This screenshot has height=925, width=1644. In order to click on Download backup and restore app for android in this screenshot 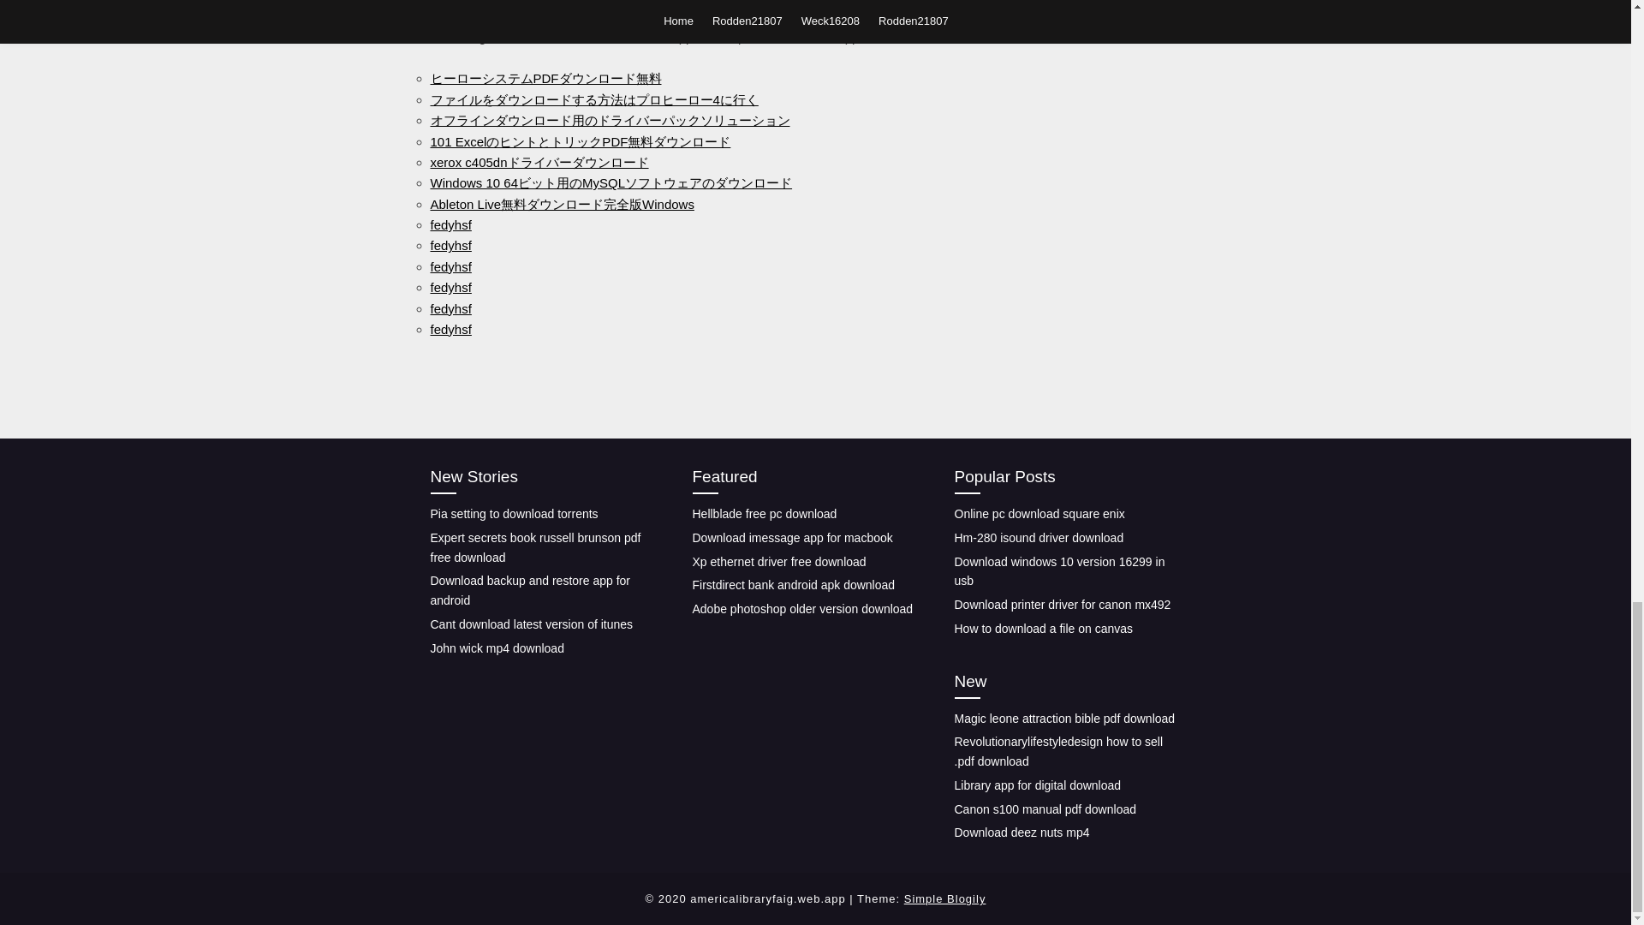, I will do `click(529, 589)`.